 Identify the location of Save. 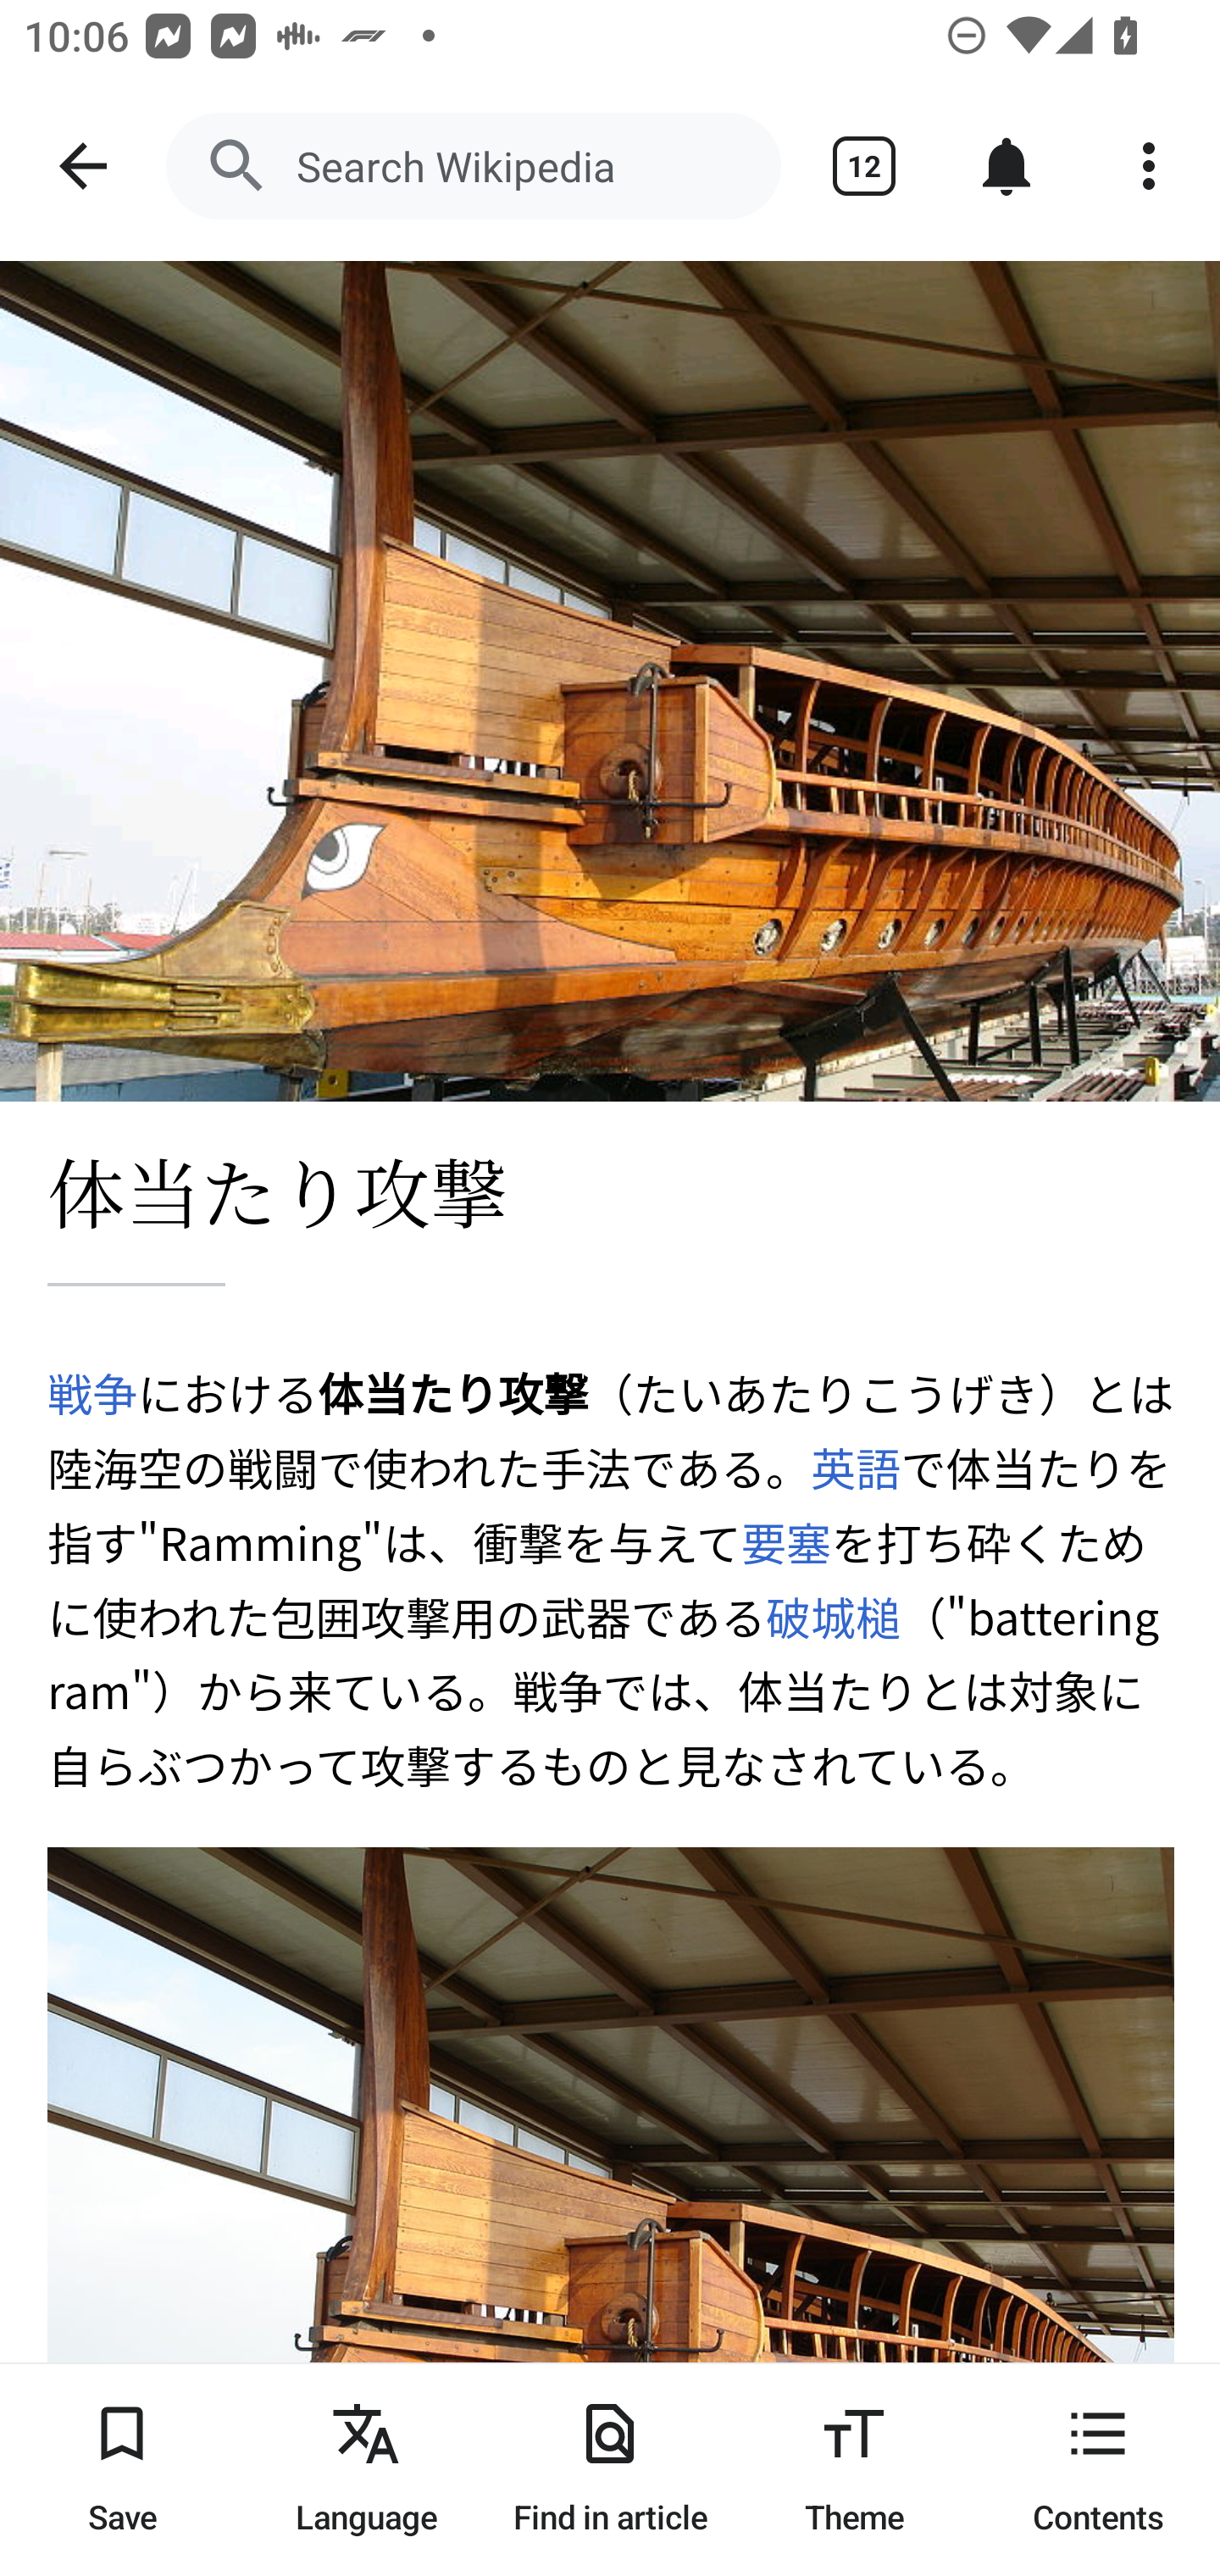
(122, 2469).